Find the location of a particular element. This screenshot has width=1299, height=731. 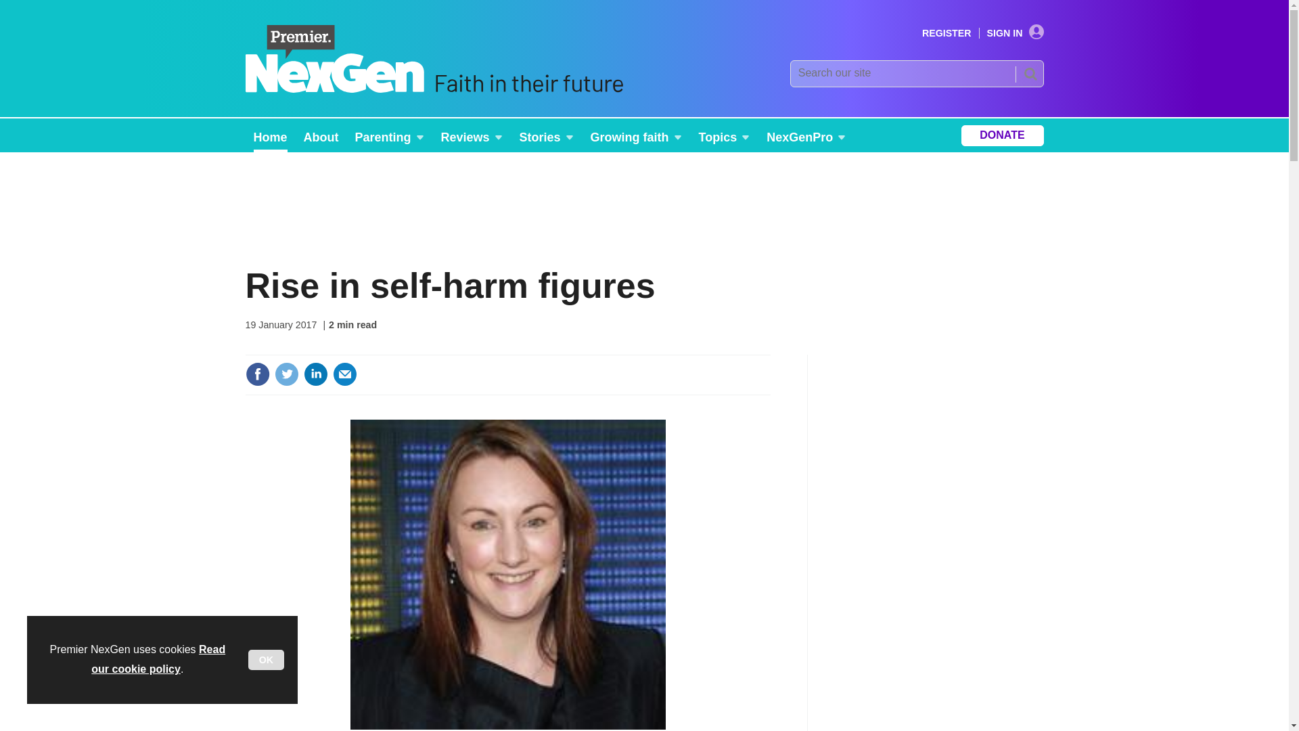

Share this on Linked in is located at coordinates (315, 374).